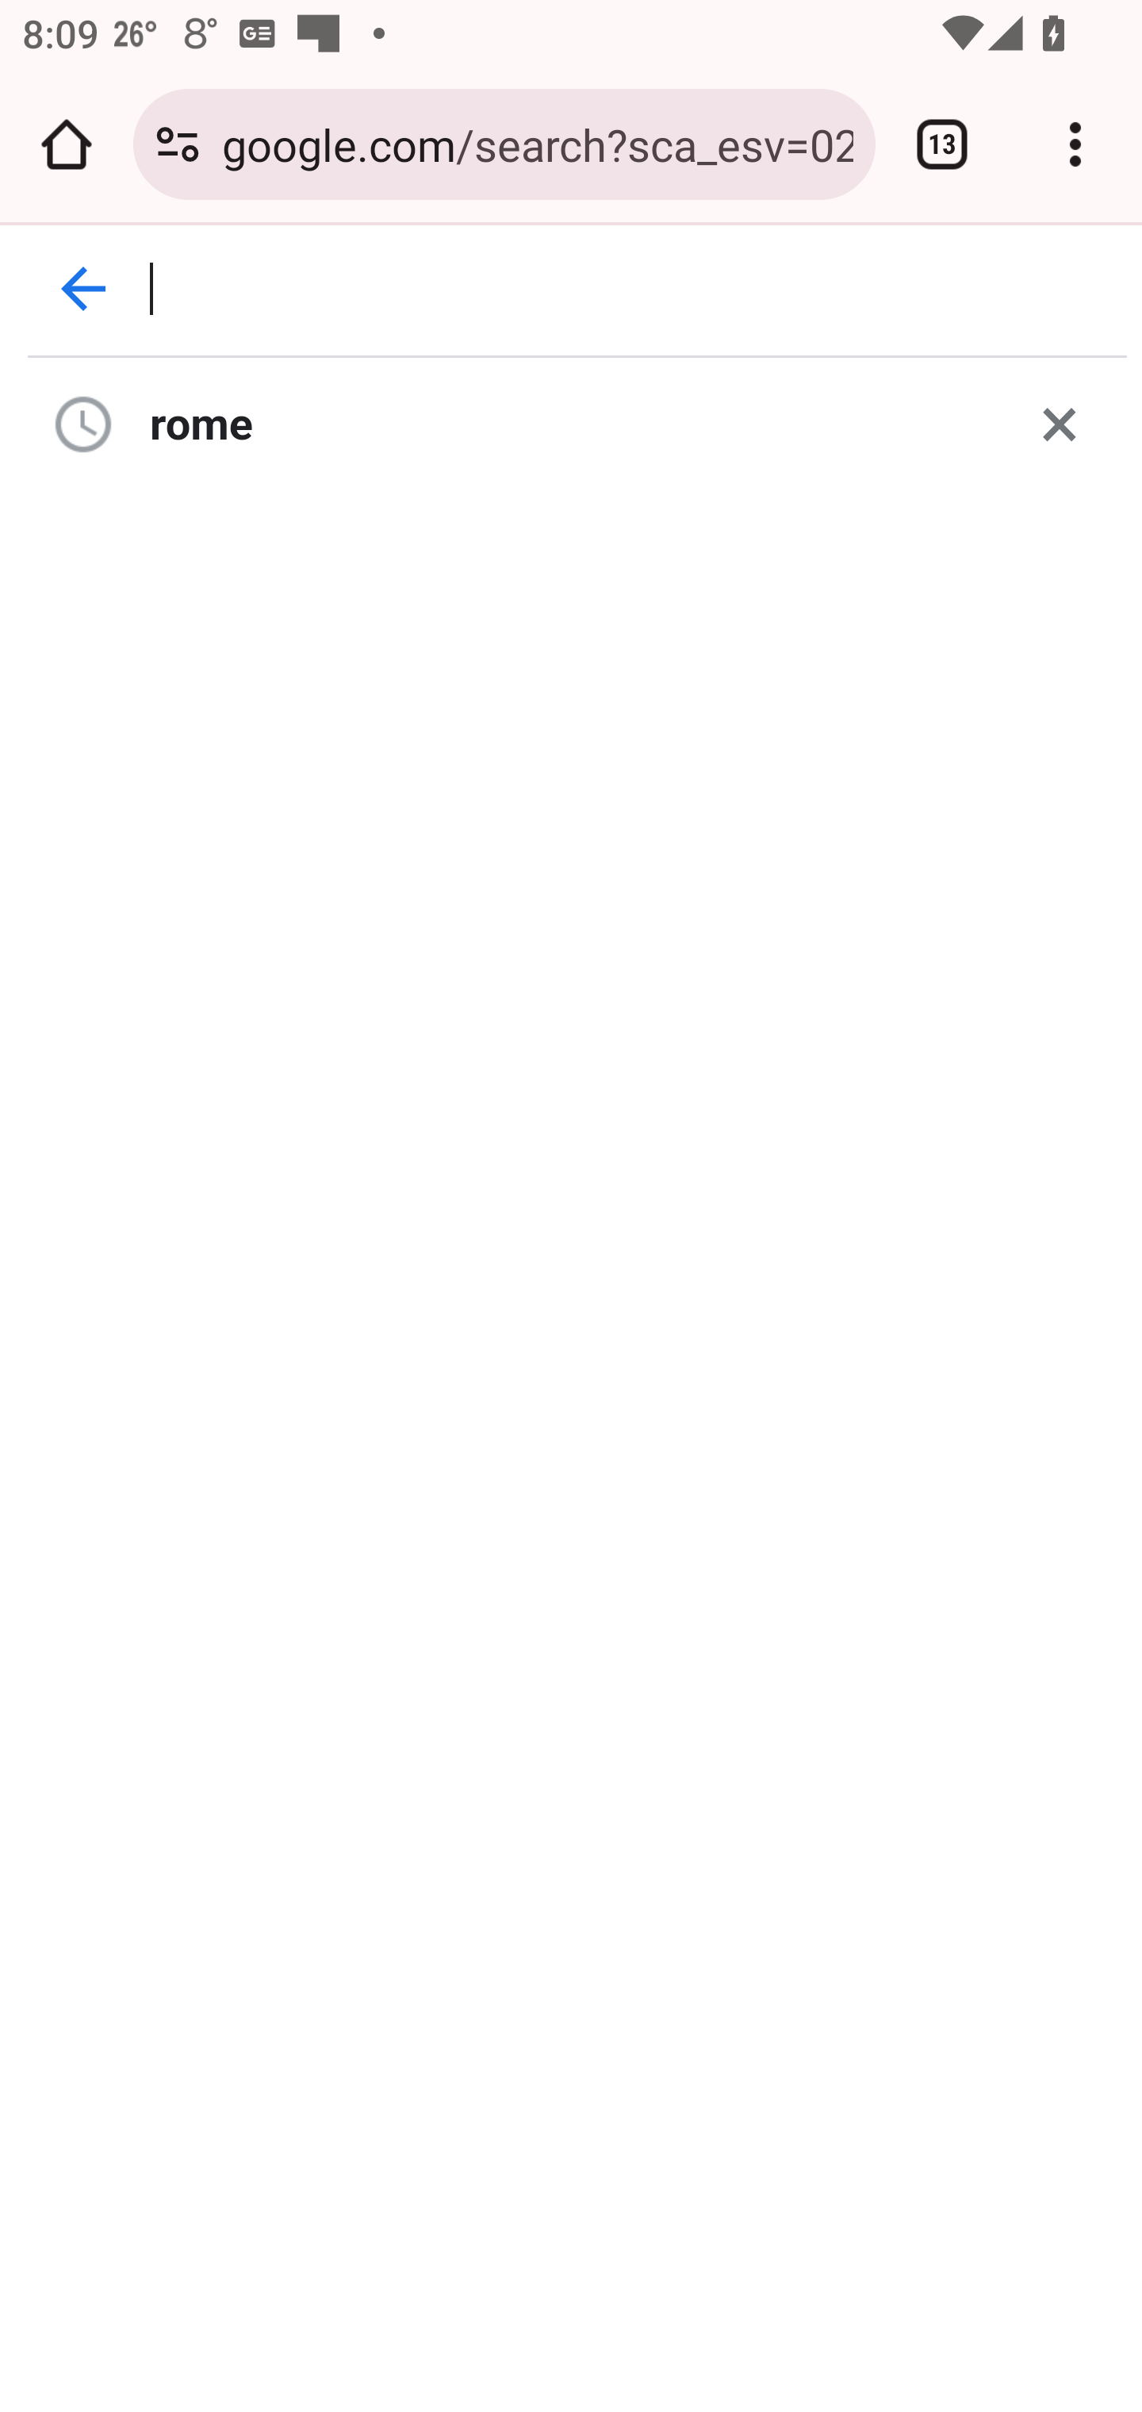 Image resolution: width=1142 pixels, height=2412 pixels. What do you see at coordinates (84, 289) in the screenshot?
I see `Back` at bounding box center [84, 289].